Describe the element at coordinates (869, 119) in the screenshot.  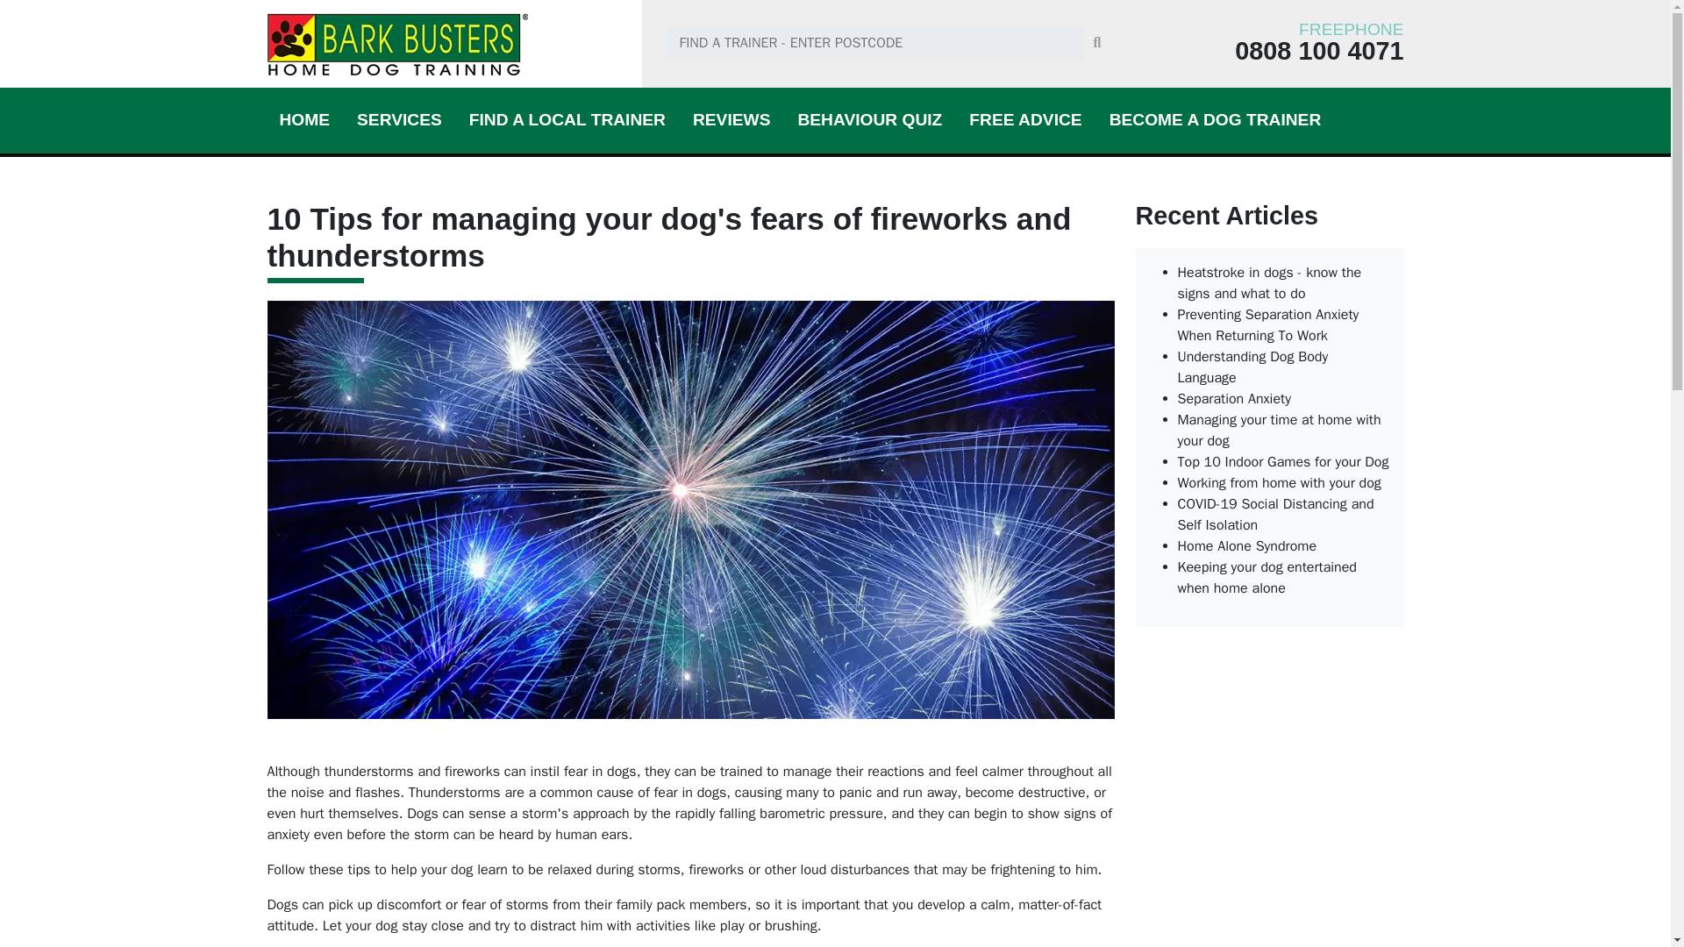
I see `Free Dog Behaviour Quiz by Bark Busters Dog Training` at that location.